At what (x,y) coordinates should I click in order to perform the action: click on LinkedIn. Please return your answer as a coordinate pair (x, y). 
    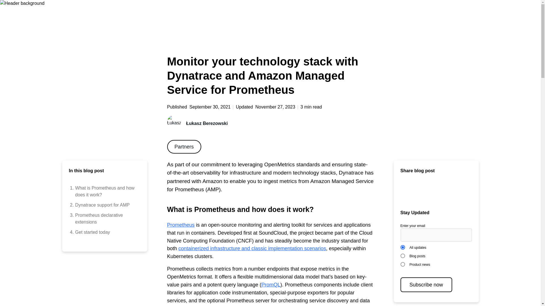
    Looking at the image, I should click on (103, 192).